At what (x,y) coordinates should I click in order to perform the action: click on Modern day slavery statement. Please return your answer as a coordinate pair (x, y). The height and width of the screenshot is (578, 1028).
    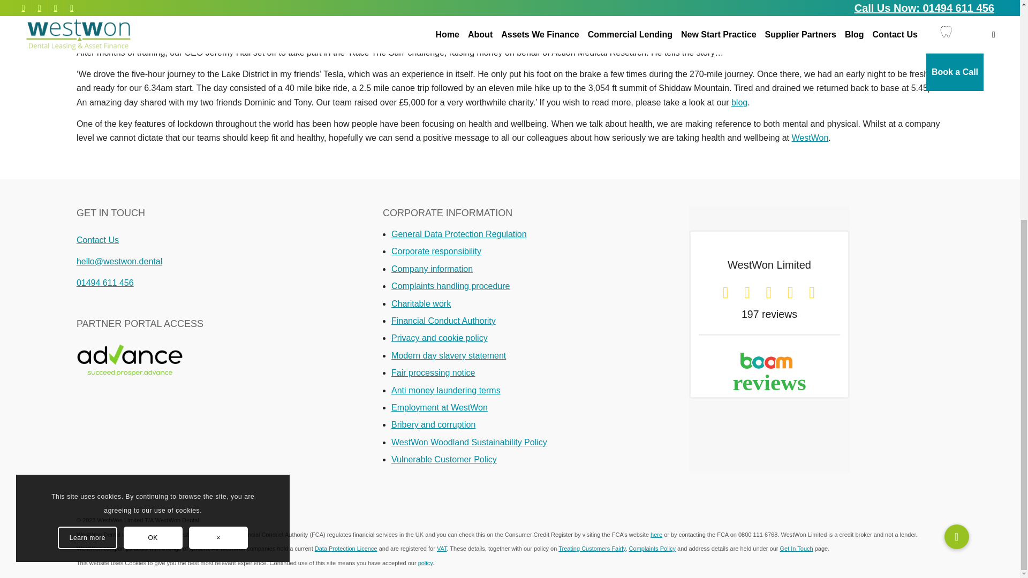
    Looking at the image, I should click on (449, 355).